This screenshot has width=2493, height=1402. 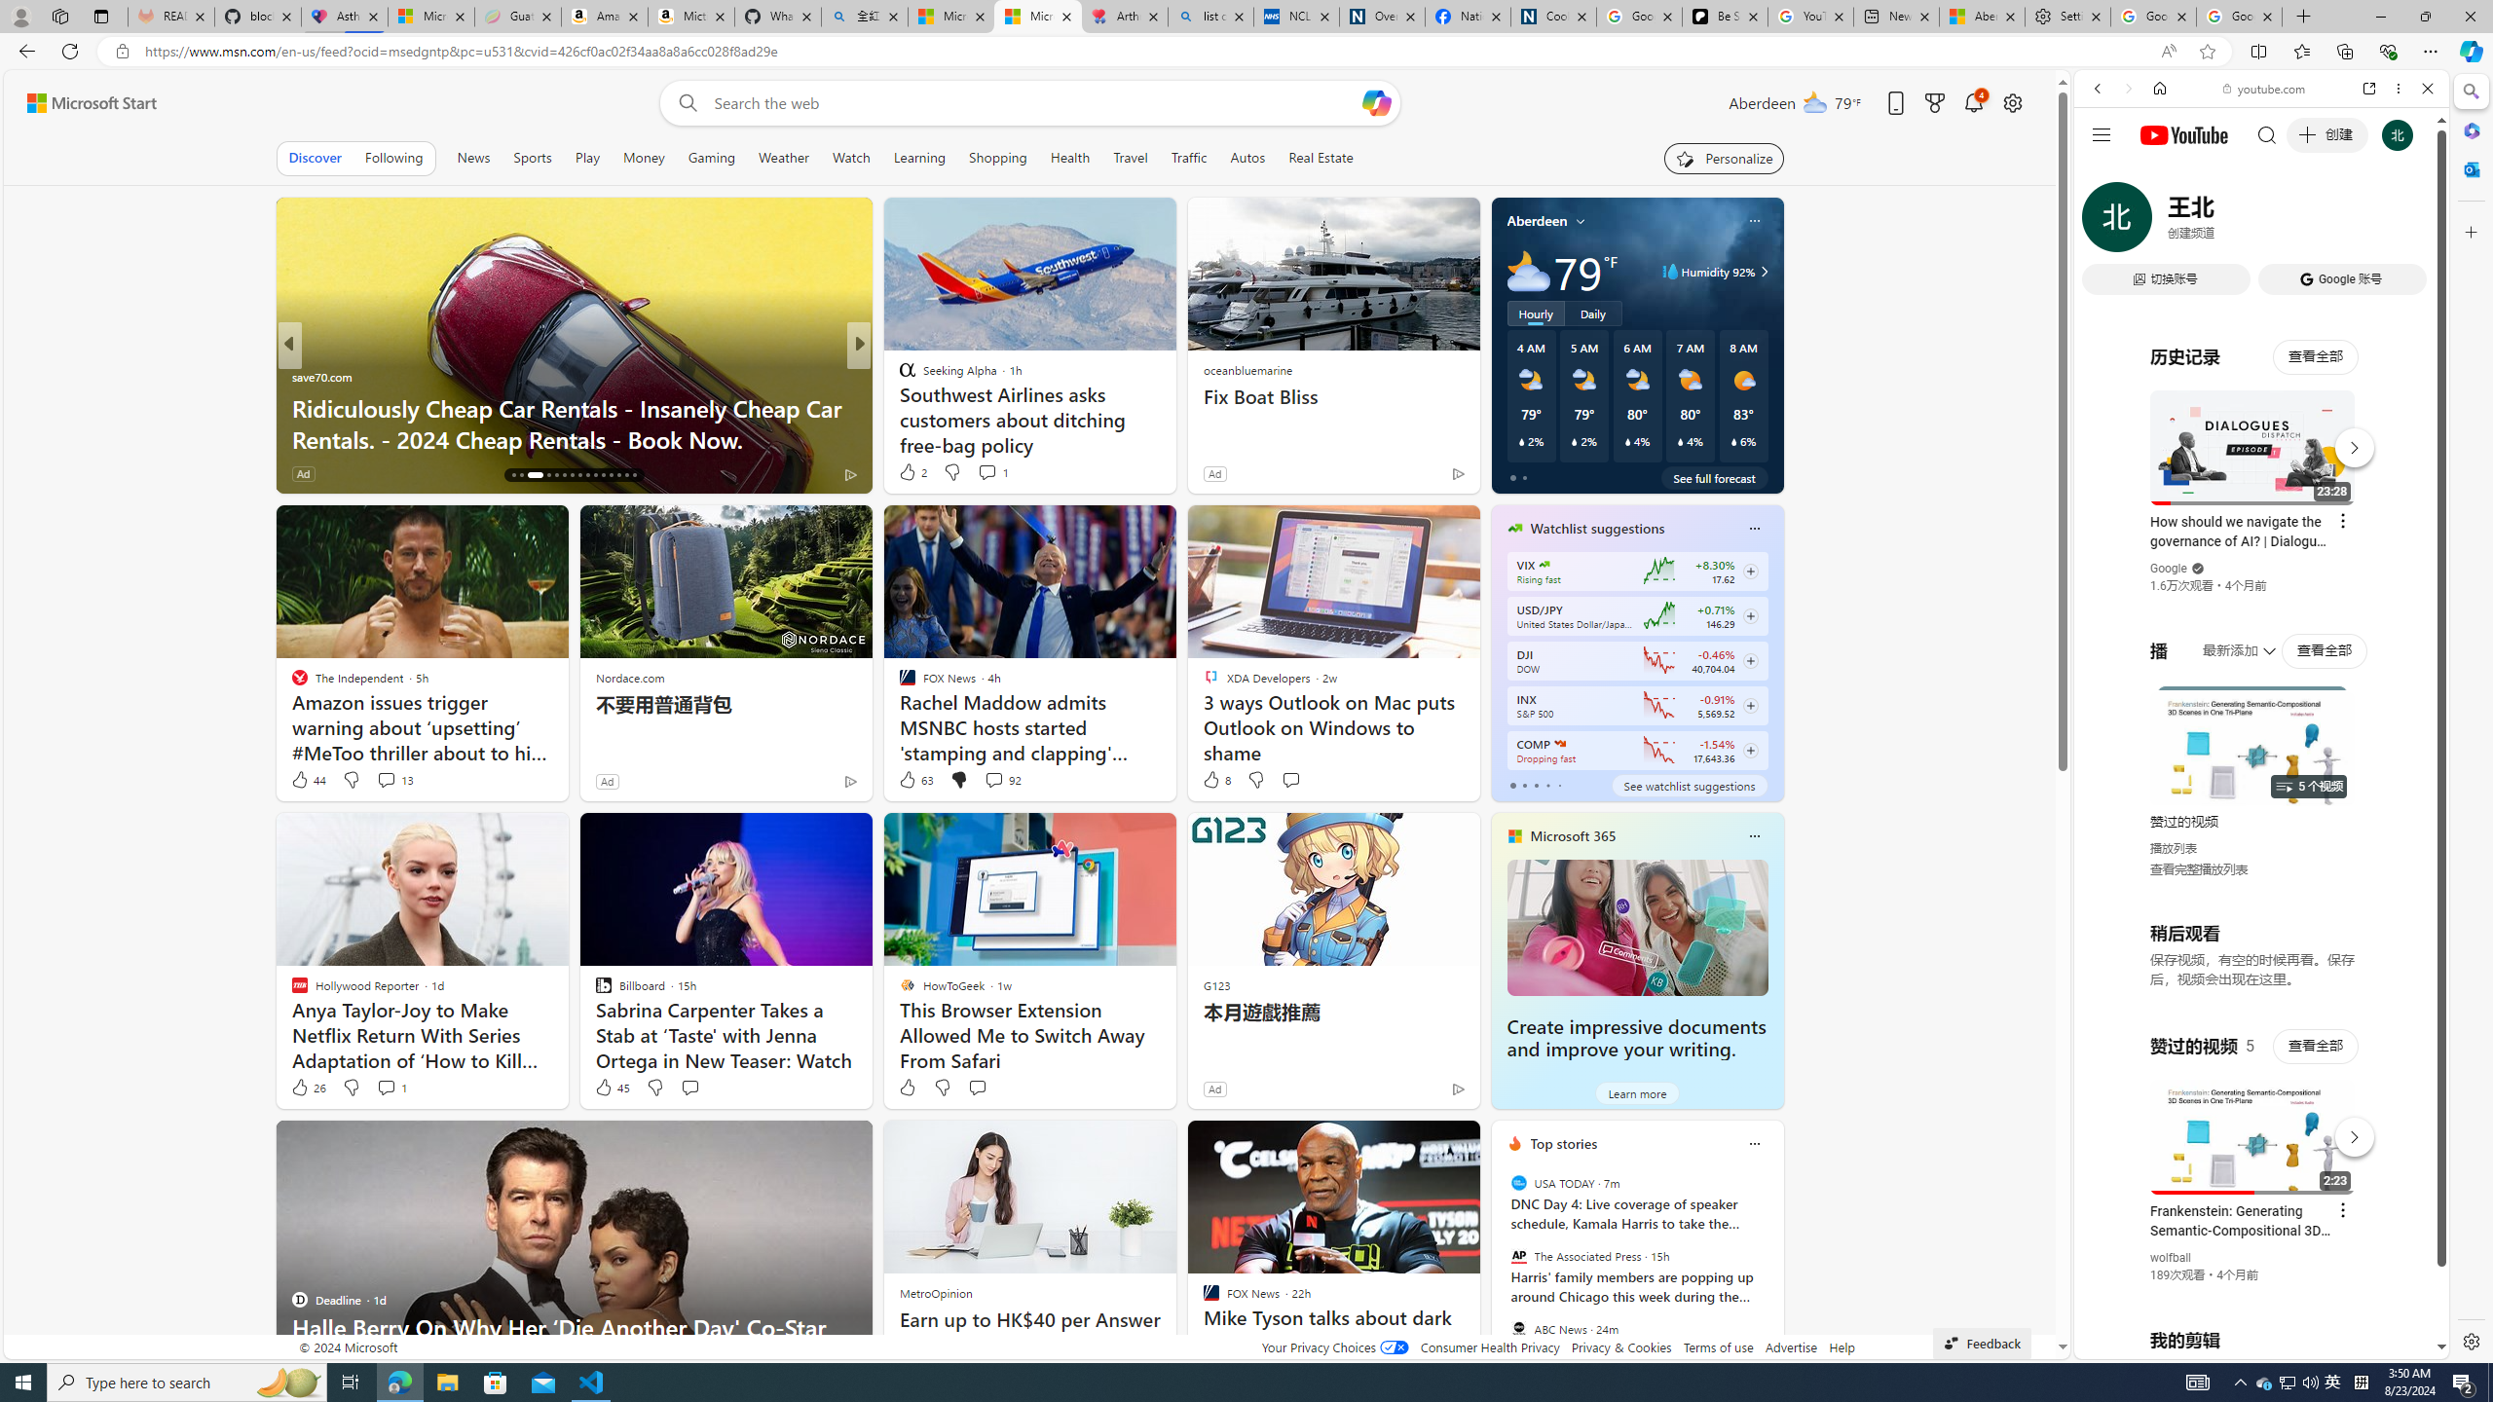 What do you see at coordinates (936, 1293) in the screenshot?
I see `MetroOpinion` at bounding box center [936, 1293].